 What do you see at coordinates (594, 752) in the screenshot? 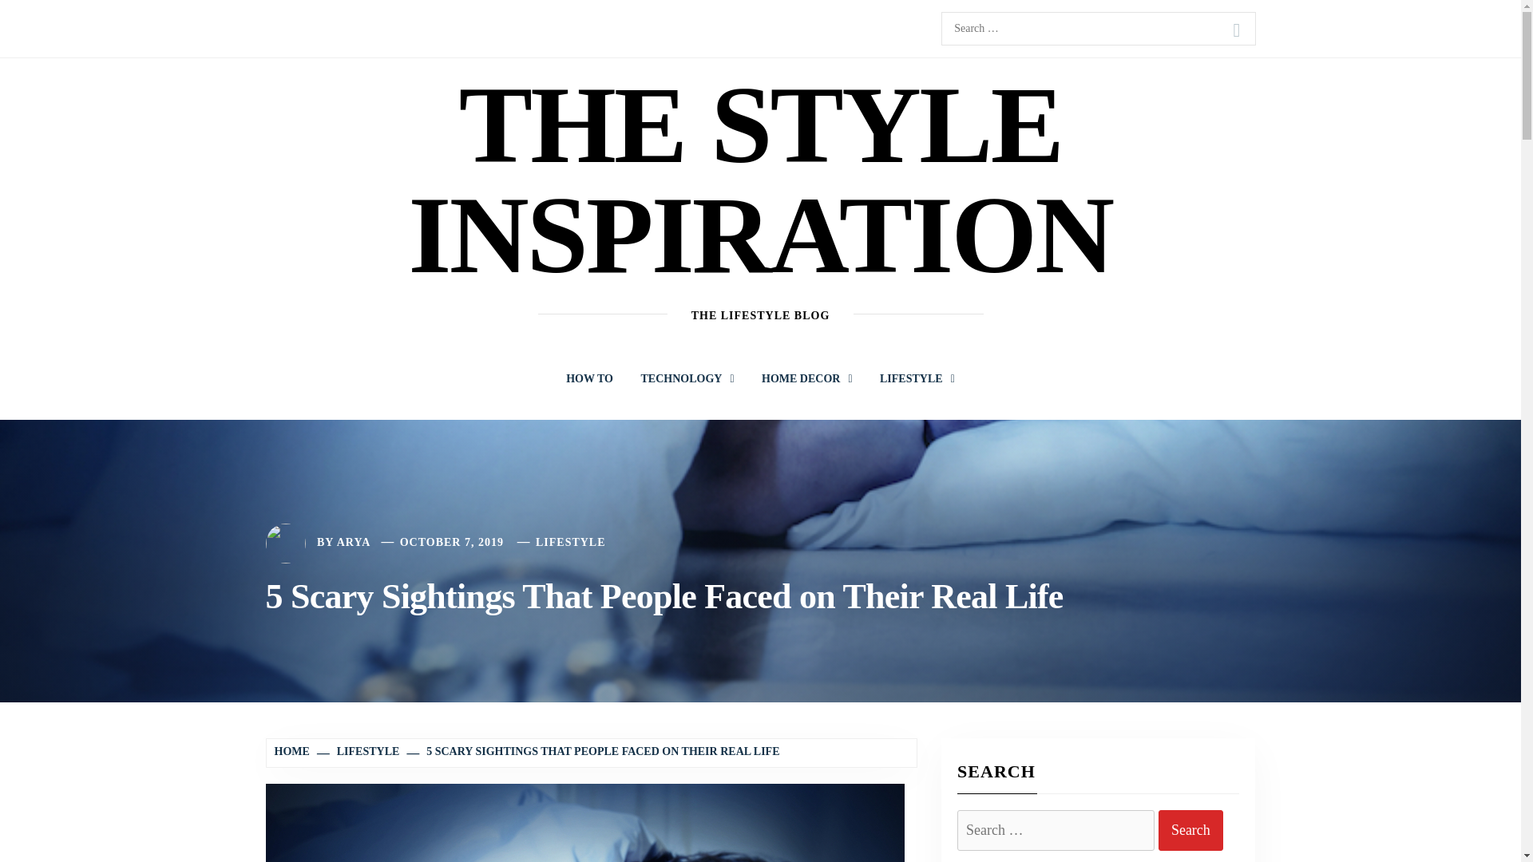
I see `5 SCARY SIGHTINGS THAT PEOPLE FACED ON THEIR REAL LIFE` at bounding box center [594, 752].